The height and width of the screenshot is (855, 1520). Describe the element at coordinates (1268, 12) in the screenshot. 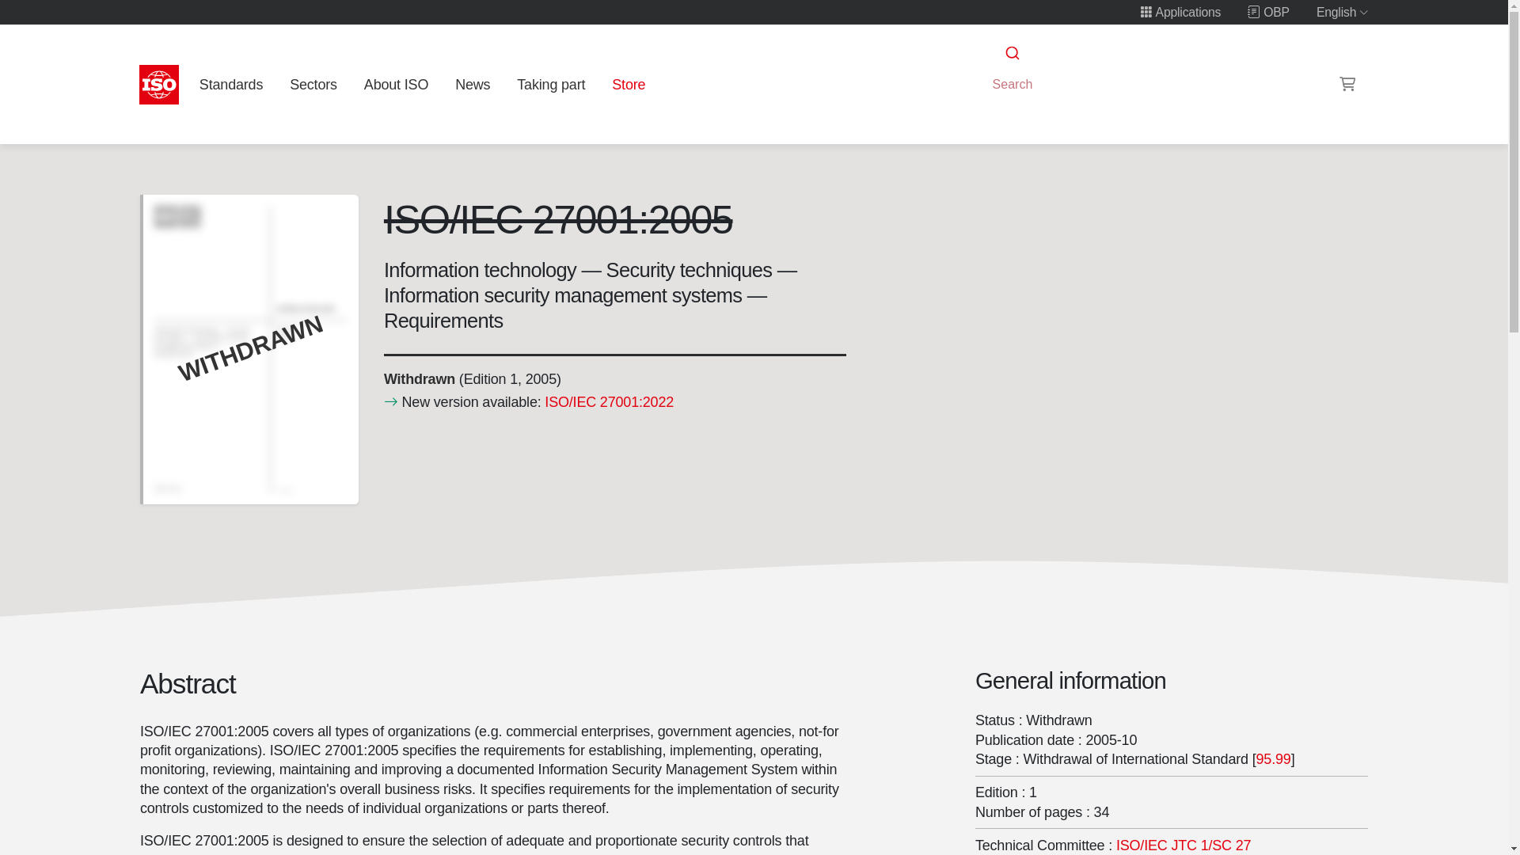

I see ` OBP` at that location.